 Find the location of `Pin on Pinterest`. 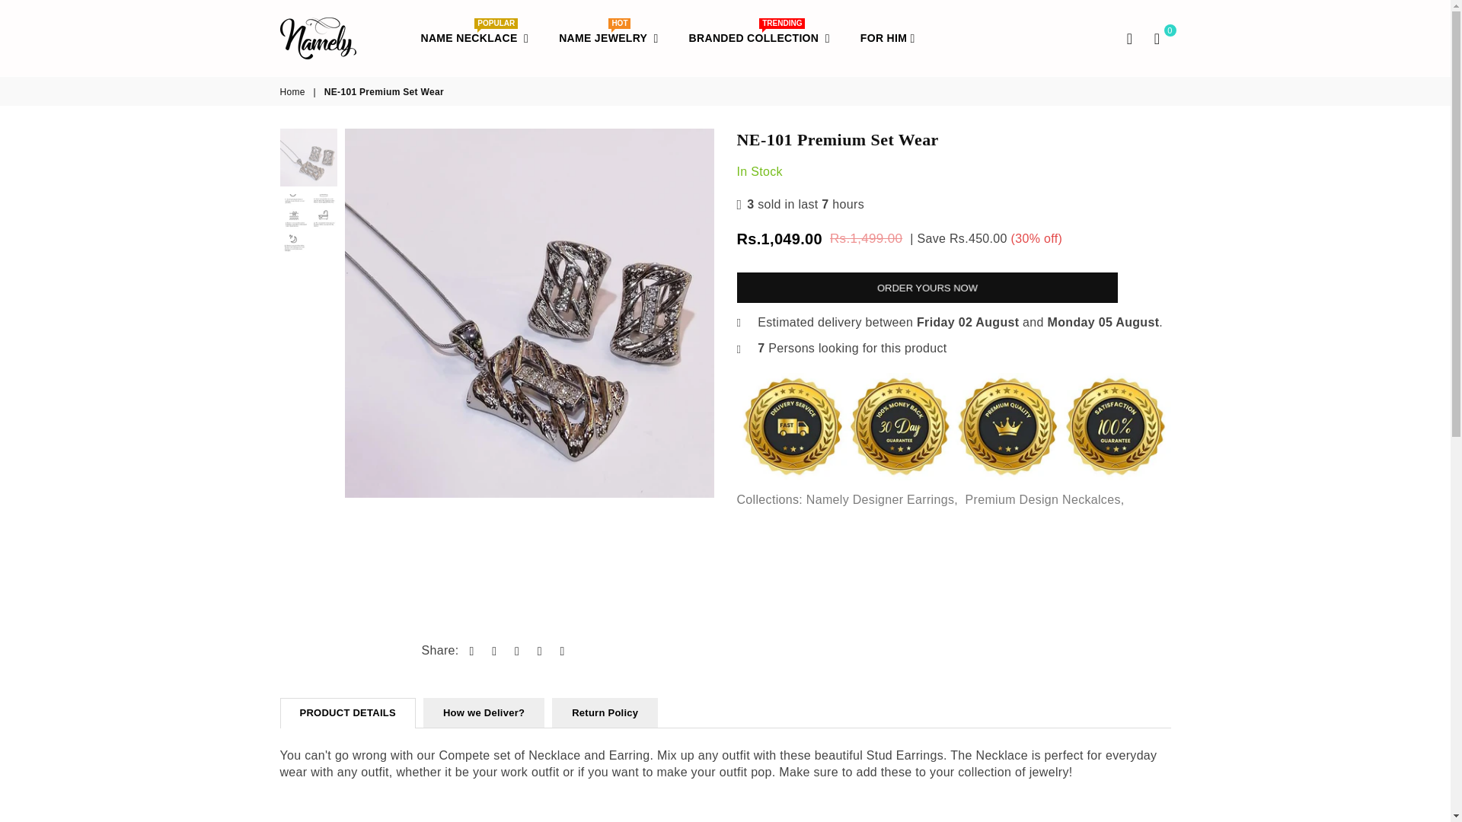

Pin on Pinterest is located at coordinates (540, 650).